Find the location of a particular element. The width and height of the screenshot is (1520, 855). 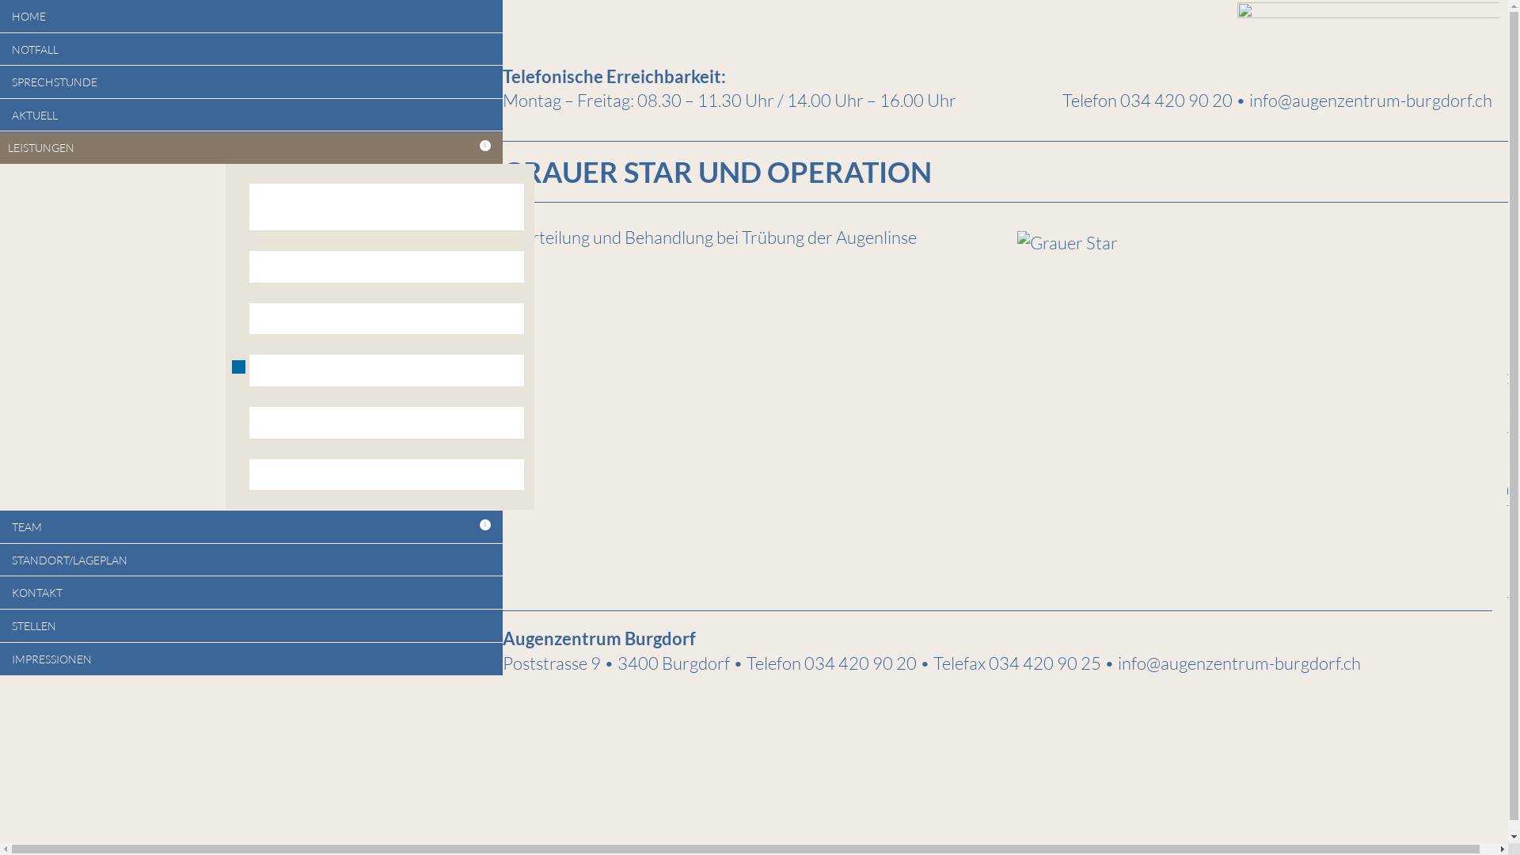

SPRECHSTUNDE is located at coordinates (252, 82).